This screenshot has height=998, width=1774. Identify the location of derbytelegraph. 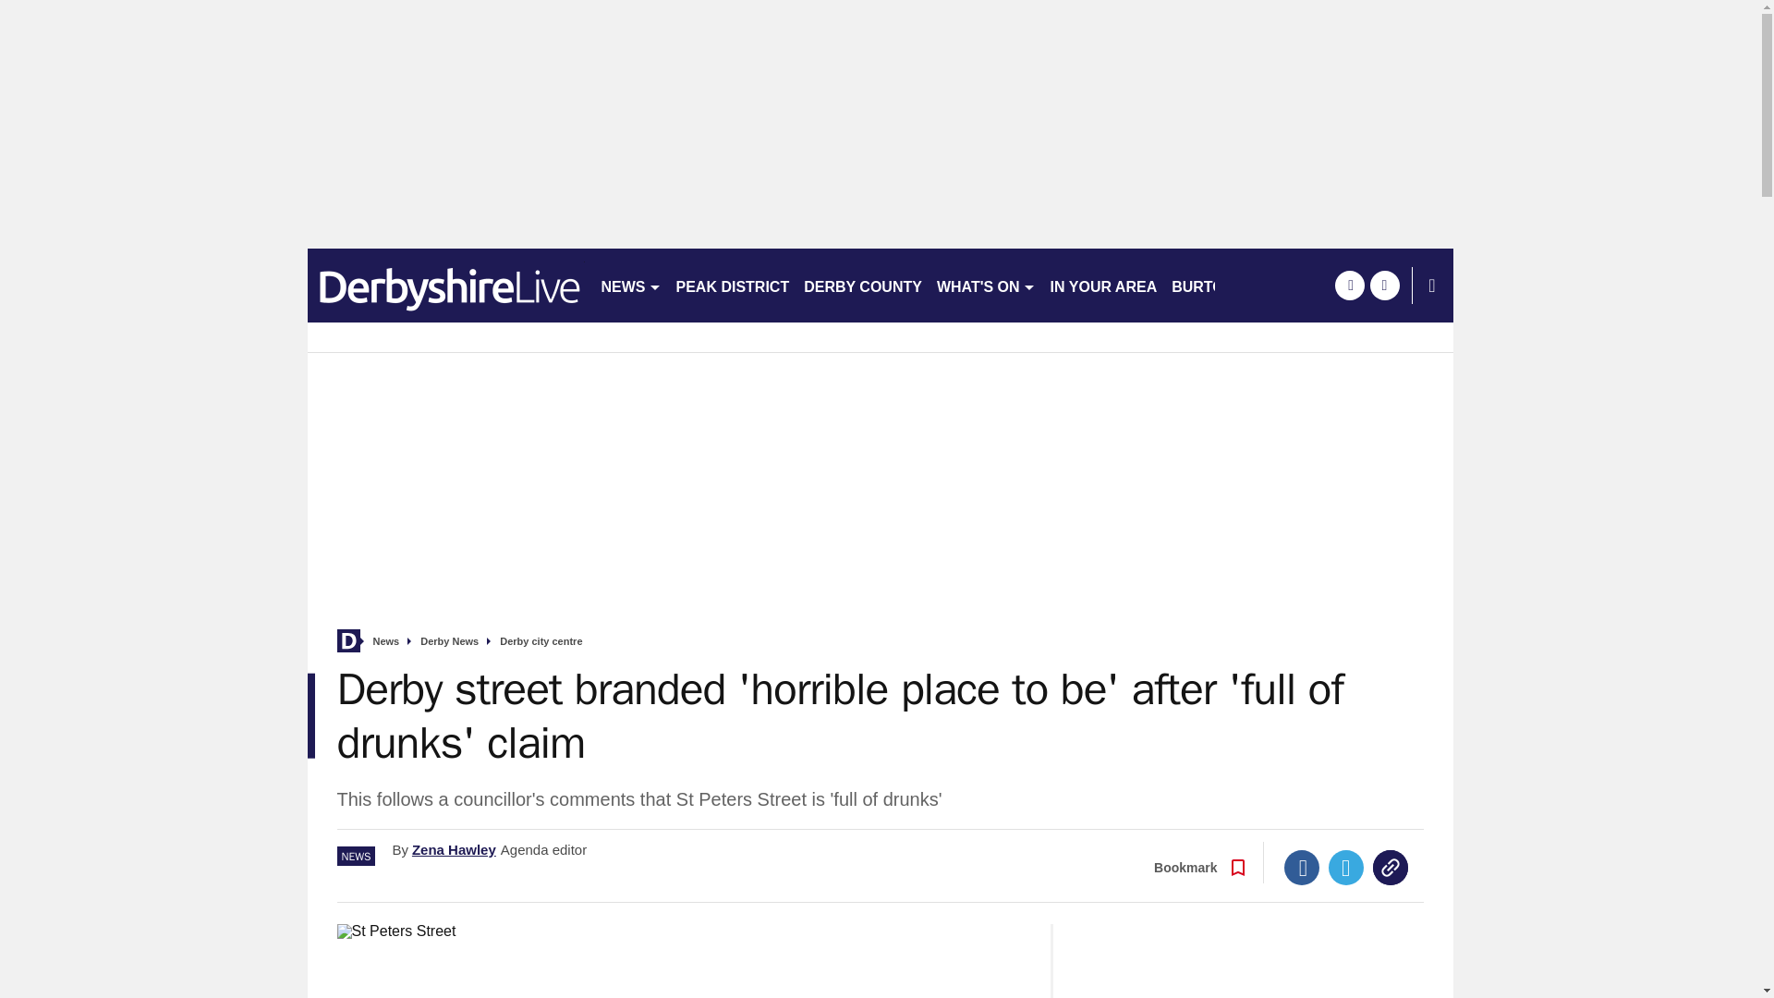
(445, 285).